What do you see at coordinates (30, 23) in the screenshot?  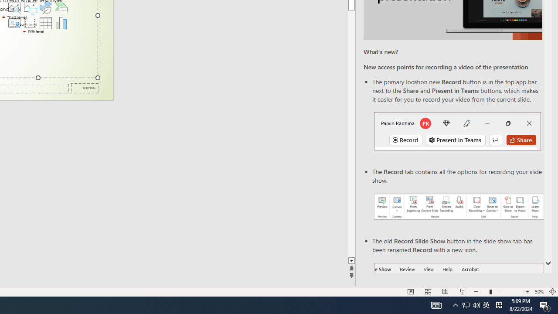 I see `Insert Video` at bounding box center [30, 23].